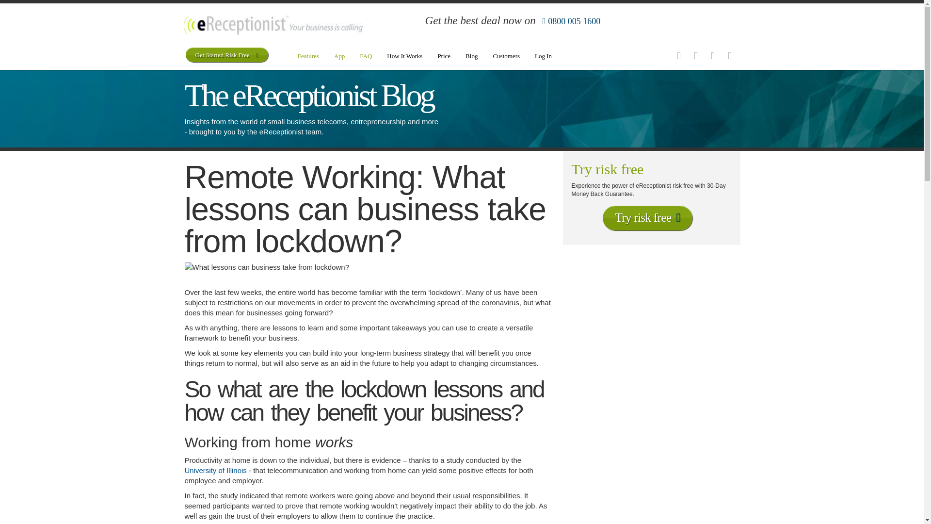 This screenshot has height=524, width=931. What do you see at coordinates (712, 56) in the screenshot?
I see `YouTube` at bounding box center [712, 56].